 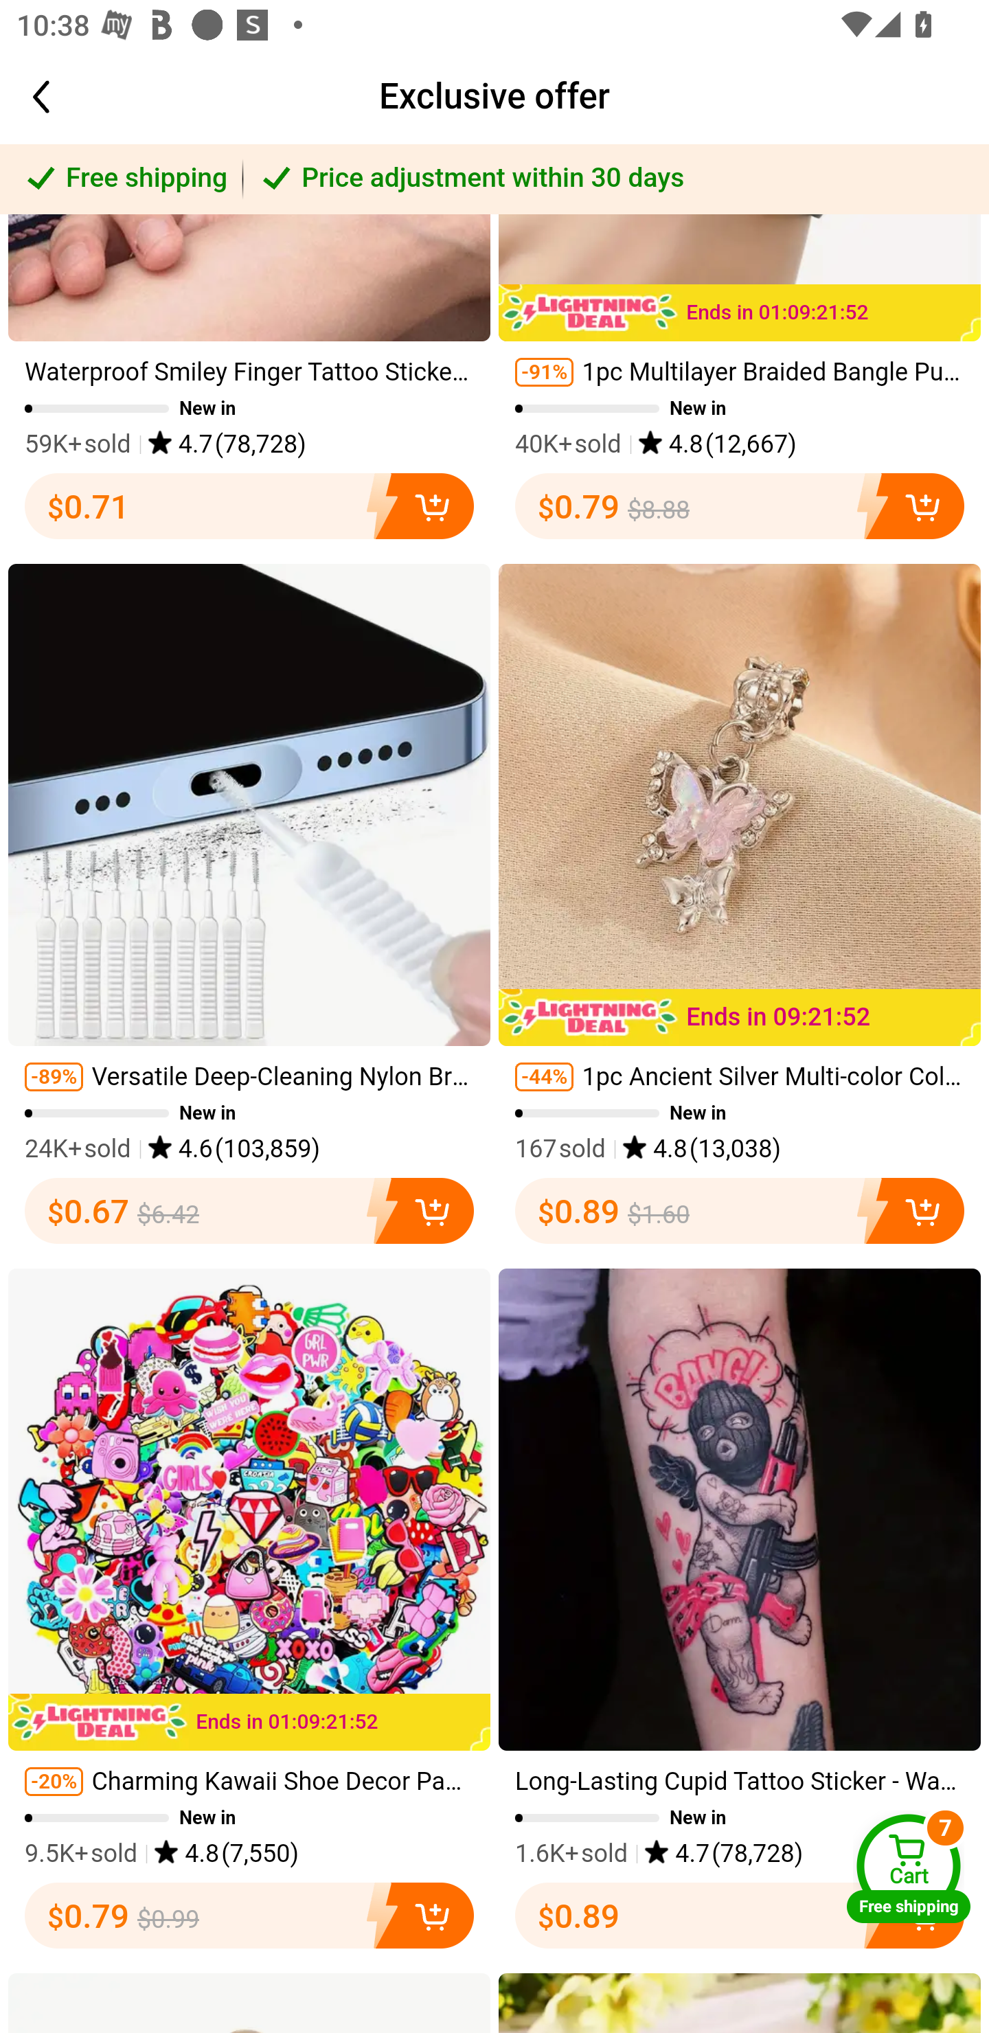 I want to click on Cart Free shipping Cart, so click(x=909, y=1868).